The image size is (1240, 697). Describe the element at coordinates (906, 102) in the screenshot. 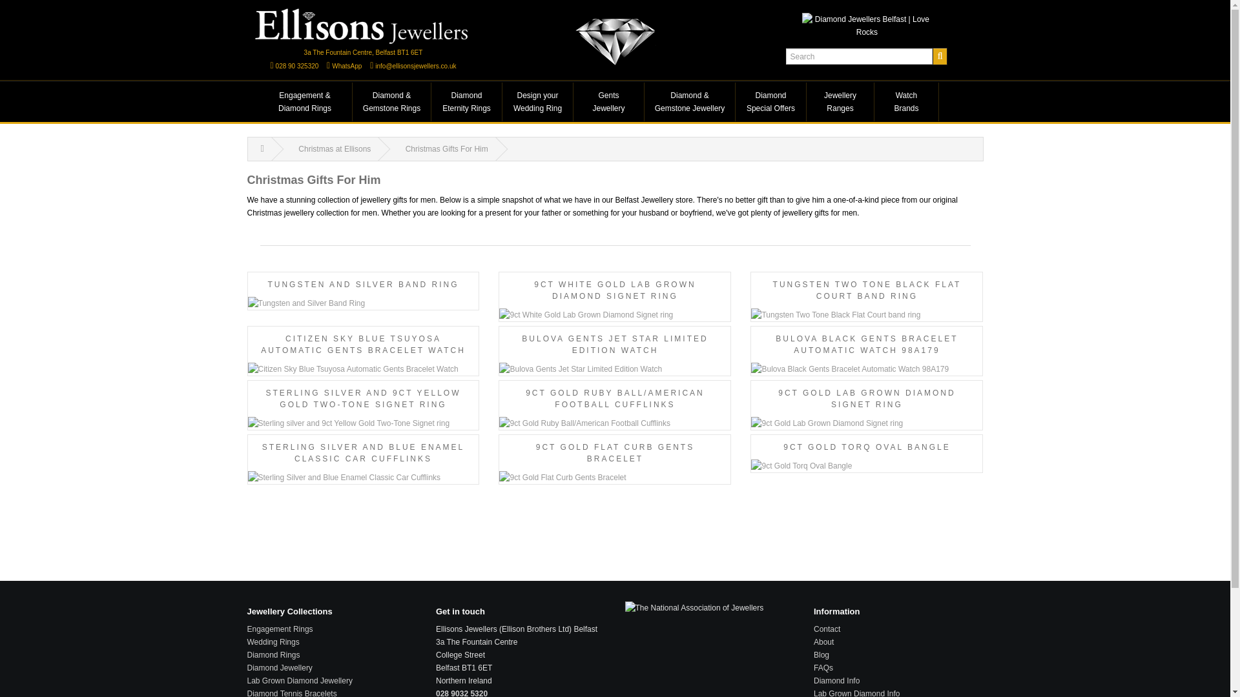

I see `Watch Brands` at that location.